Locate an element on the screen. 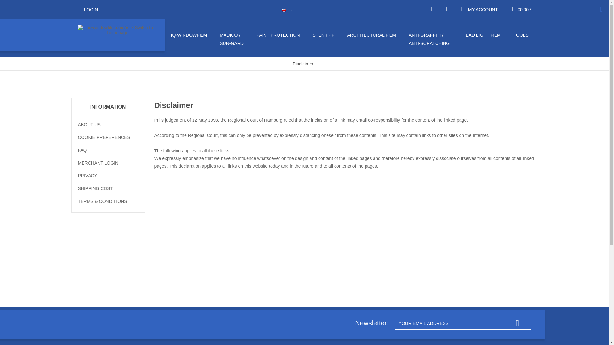 This screenshot has width=614, height=345. PAINT PROTECTION is located at coordinates (278, 35).